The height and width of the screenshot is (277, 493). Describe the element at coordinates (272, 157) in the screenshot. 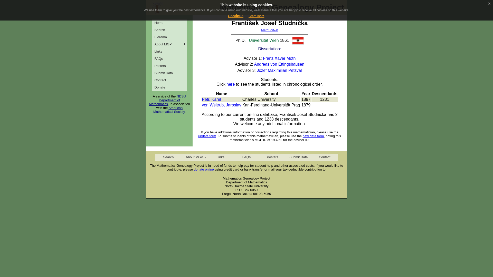

I see `Posters` at that location.